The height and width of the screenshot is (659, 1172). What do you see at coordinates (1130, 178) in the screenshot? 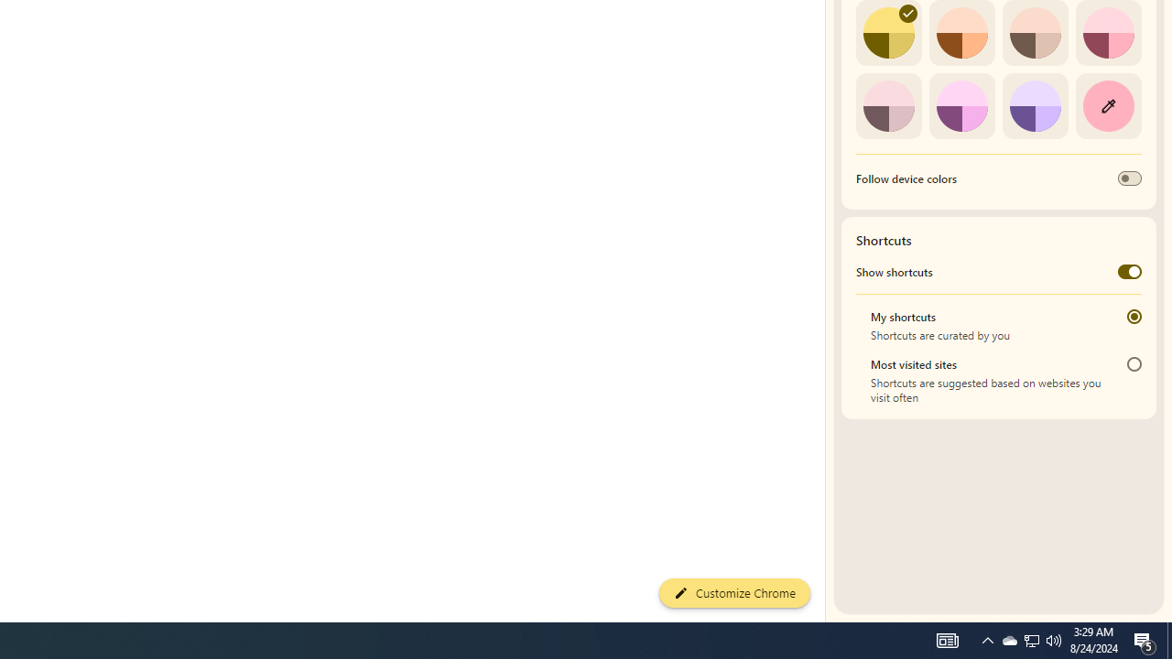
I see `Follow device colors` at bounding box center [1130, 178].